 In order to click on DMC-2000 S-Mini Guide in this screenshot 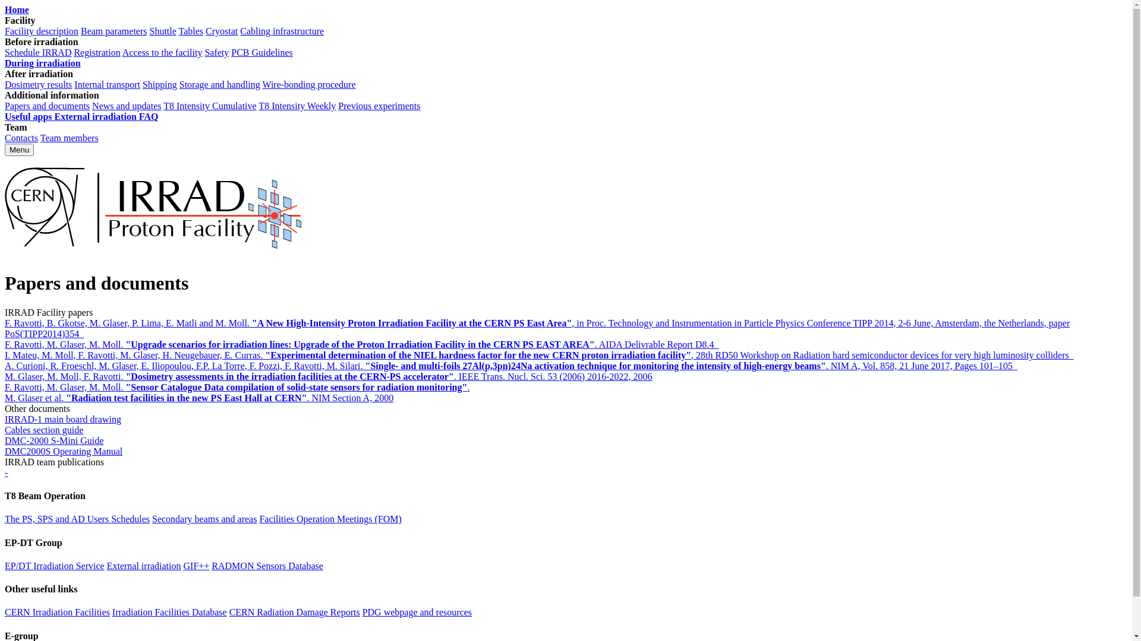, I will do `click(54, 440)`.